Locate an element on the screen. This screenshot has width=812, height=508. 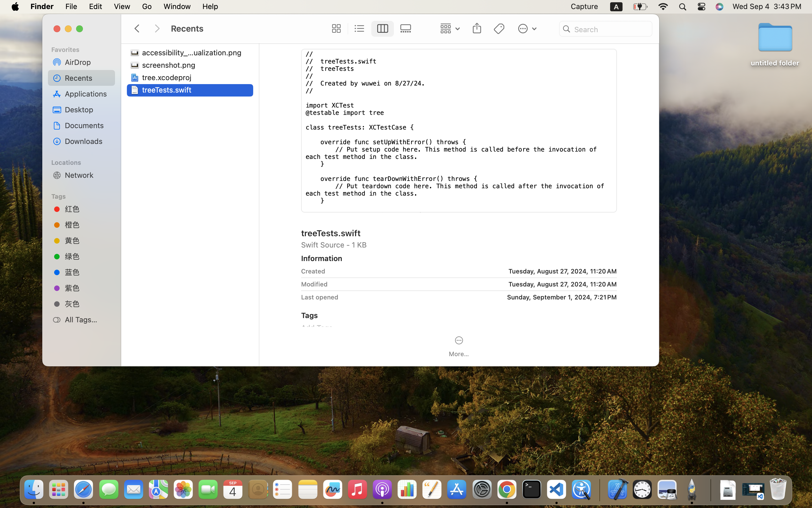
Tags is located at coordinates (85, 196).